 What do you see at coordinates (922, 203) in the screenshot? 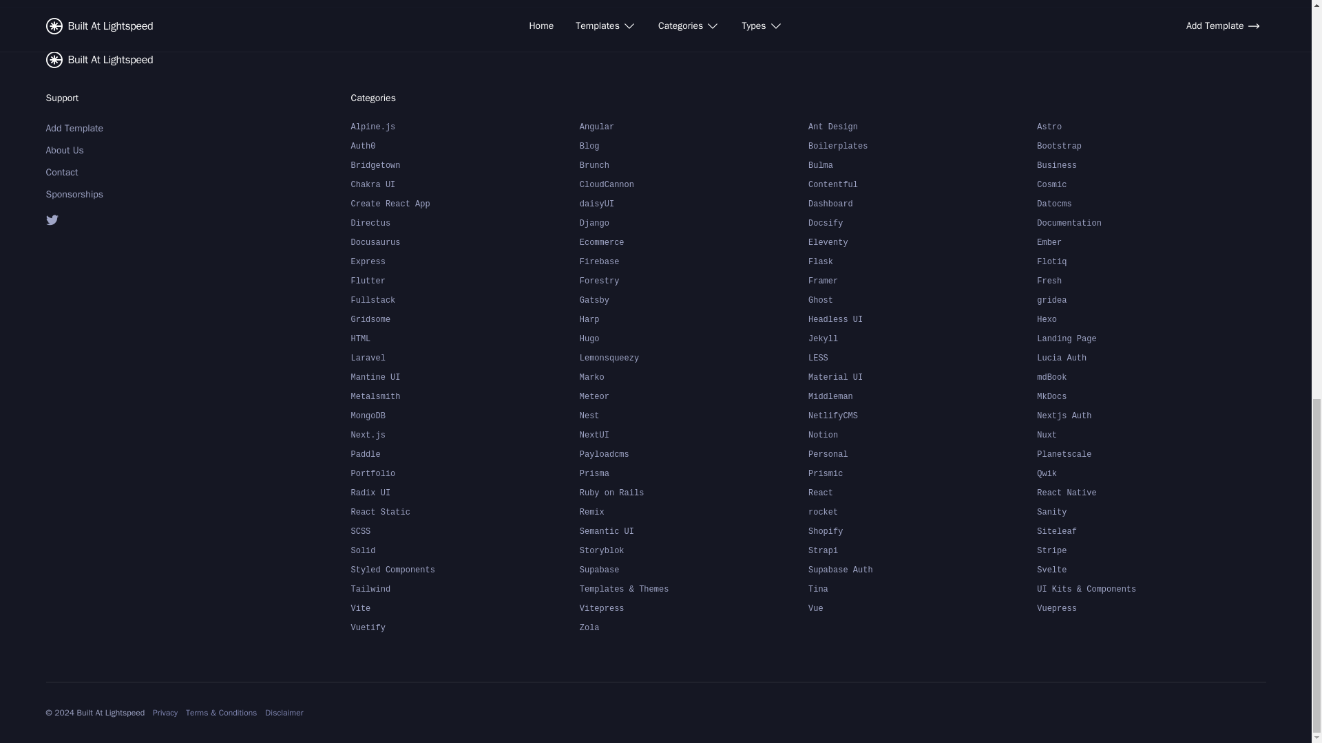
I see `Dashboard` at bounding box center [922, 203].